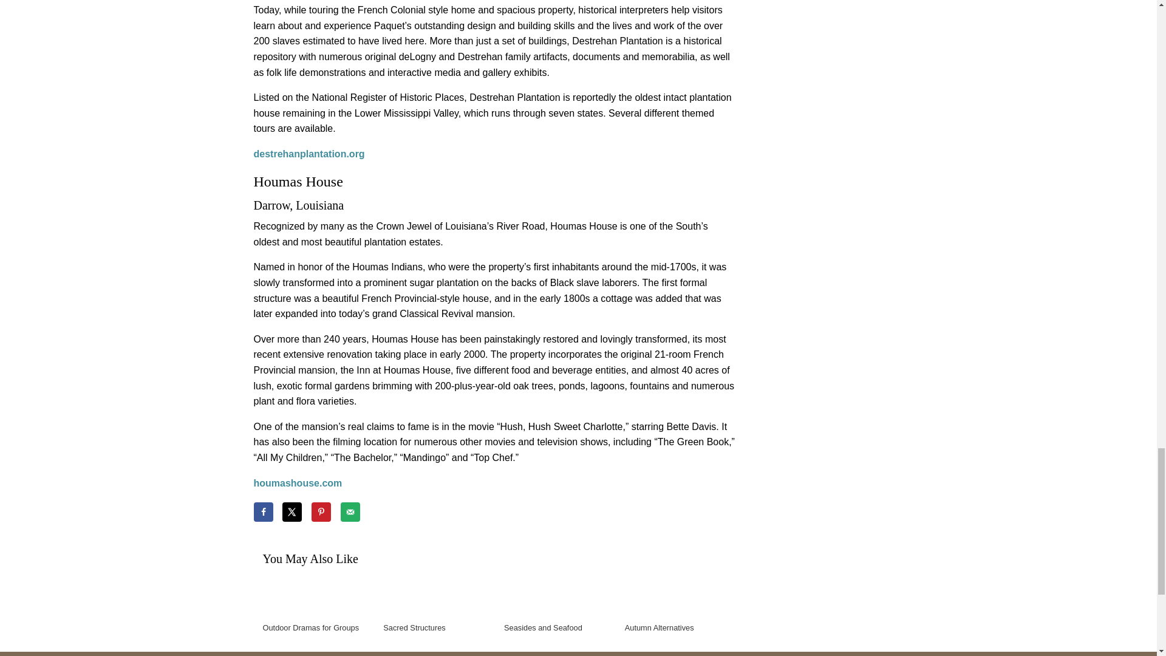  Describe the element at coordinates (291, 511) in the screenshot. I see `Share on X` at that location.